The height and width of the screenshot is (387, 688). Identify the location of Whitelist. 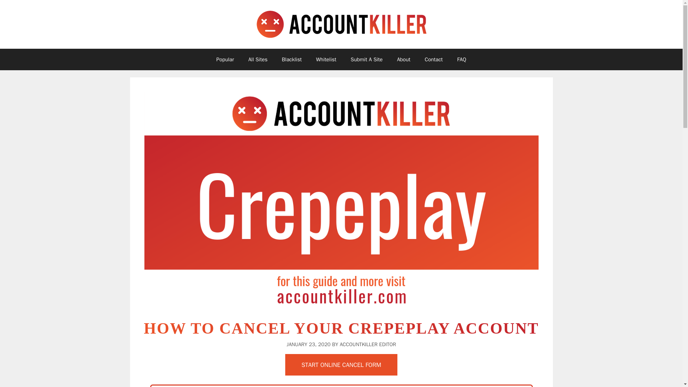
(326, 59).